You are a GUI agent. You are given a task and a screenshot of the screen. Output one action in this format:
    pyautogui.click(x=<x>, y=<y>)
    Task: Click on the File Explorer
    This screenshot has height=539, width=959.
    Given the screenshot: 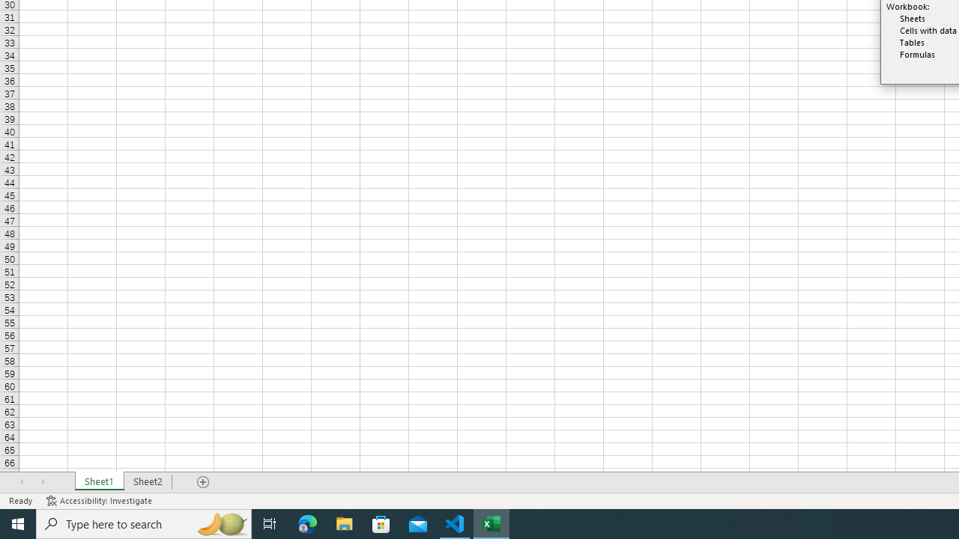 What is the action you would take?
    pyautogui.click(x=345, y=524)
    